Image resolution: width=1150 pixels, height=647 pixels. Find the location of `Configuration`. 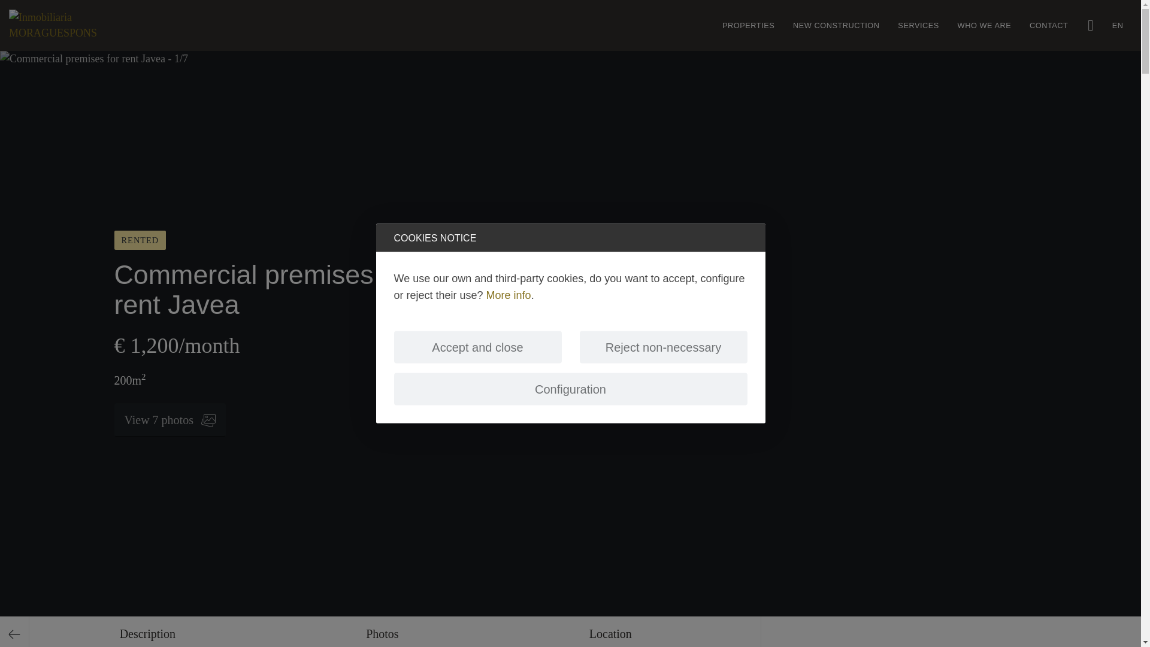

Configuration is located at coordinates (571, 389).